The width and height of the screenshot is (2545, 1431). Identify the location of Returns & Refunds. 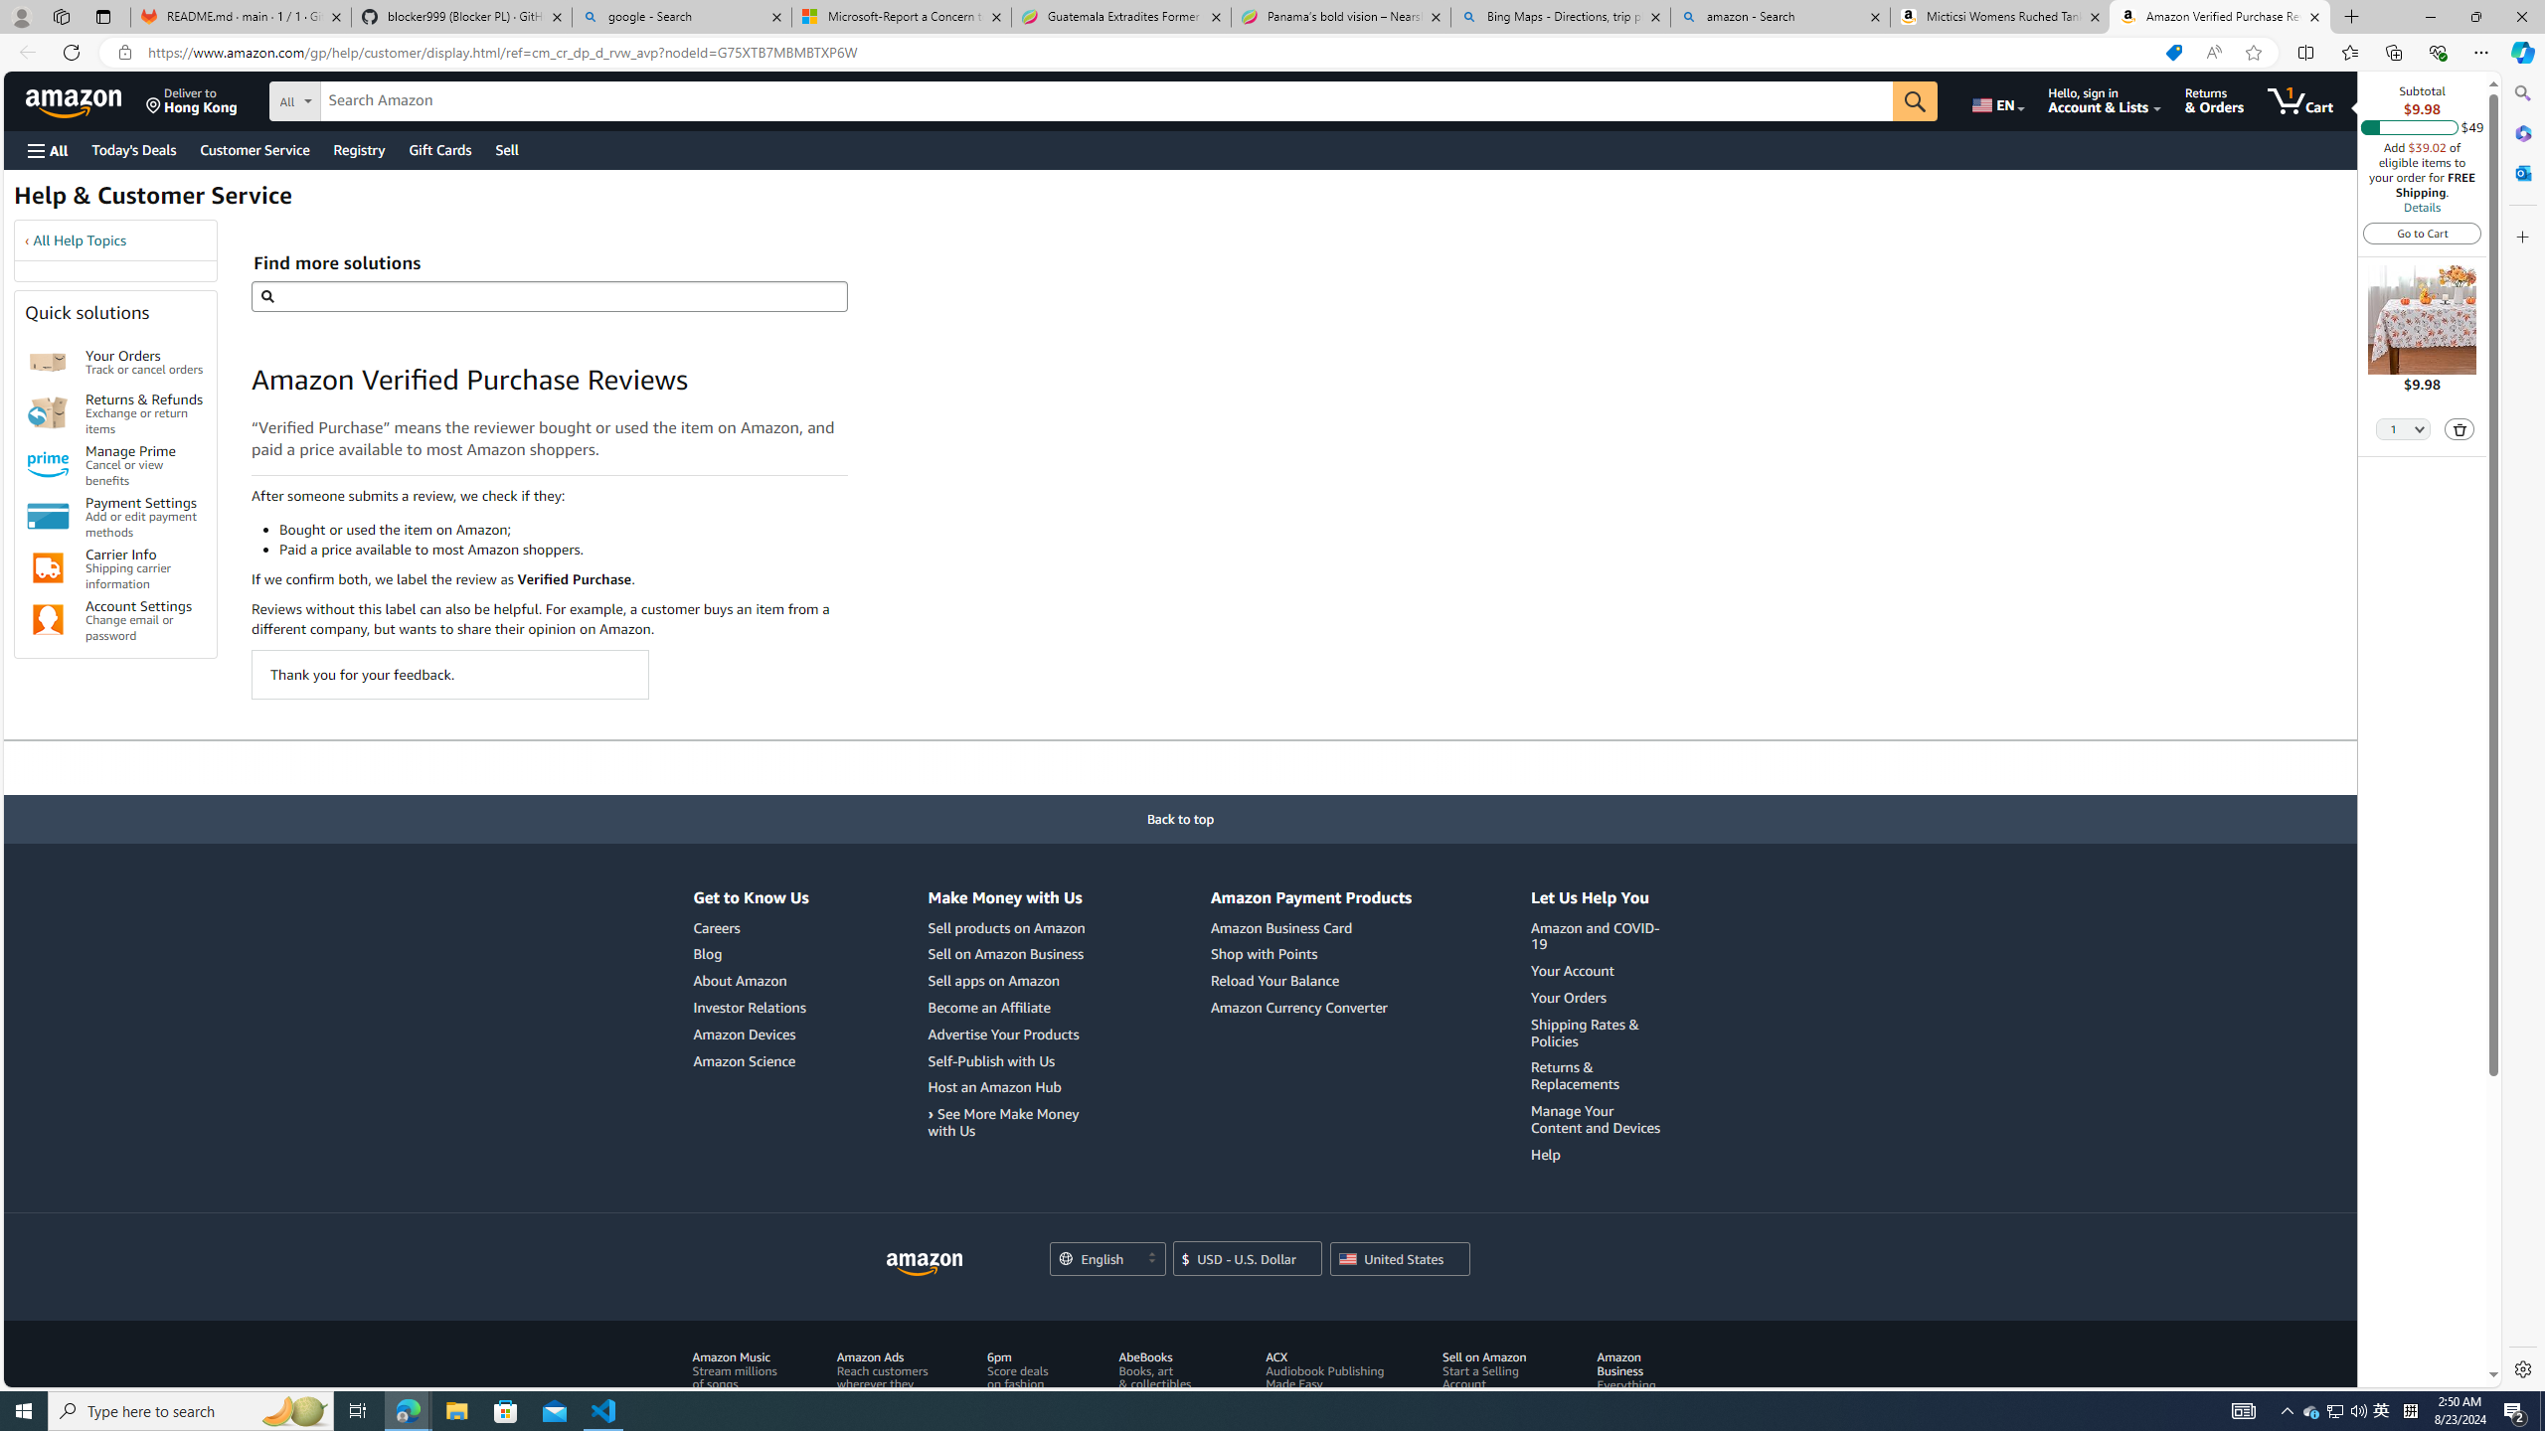
(48, 413).